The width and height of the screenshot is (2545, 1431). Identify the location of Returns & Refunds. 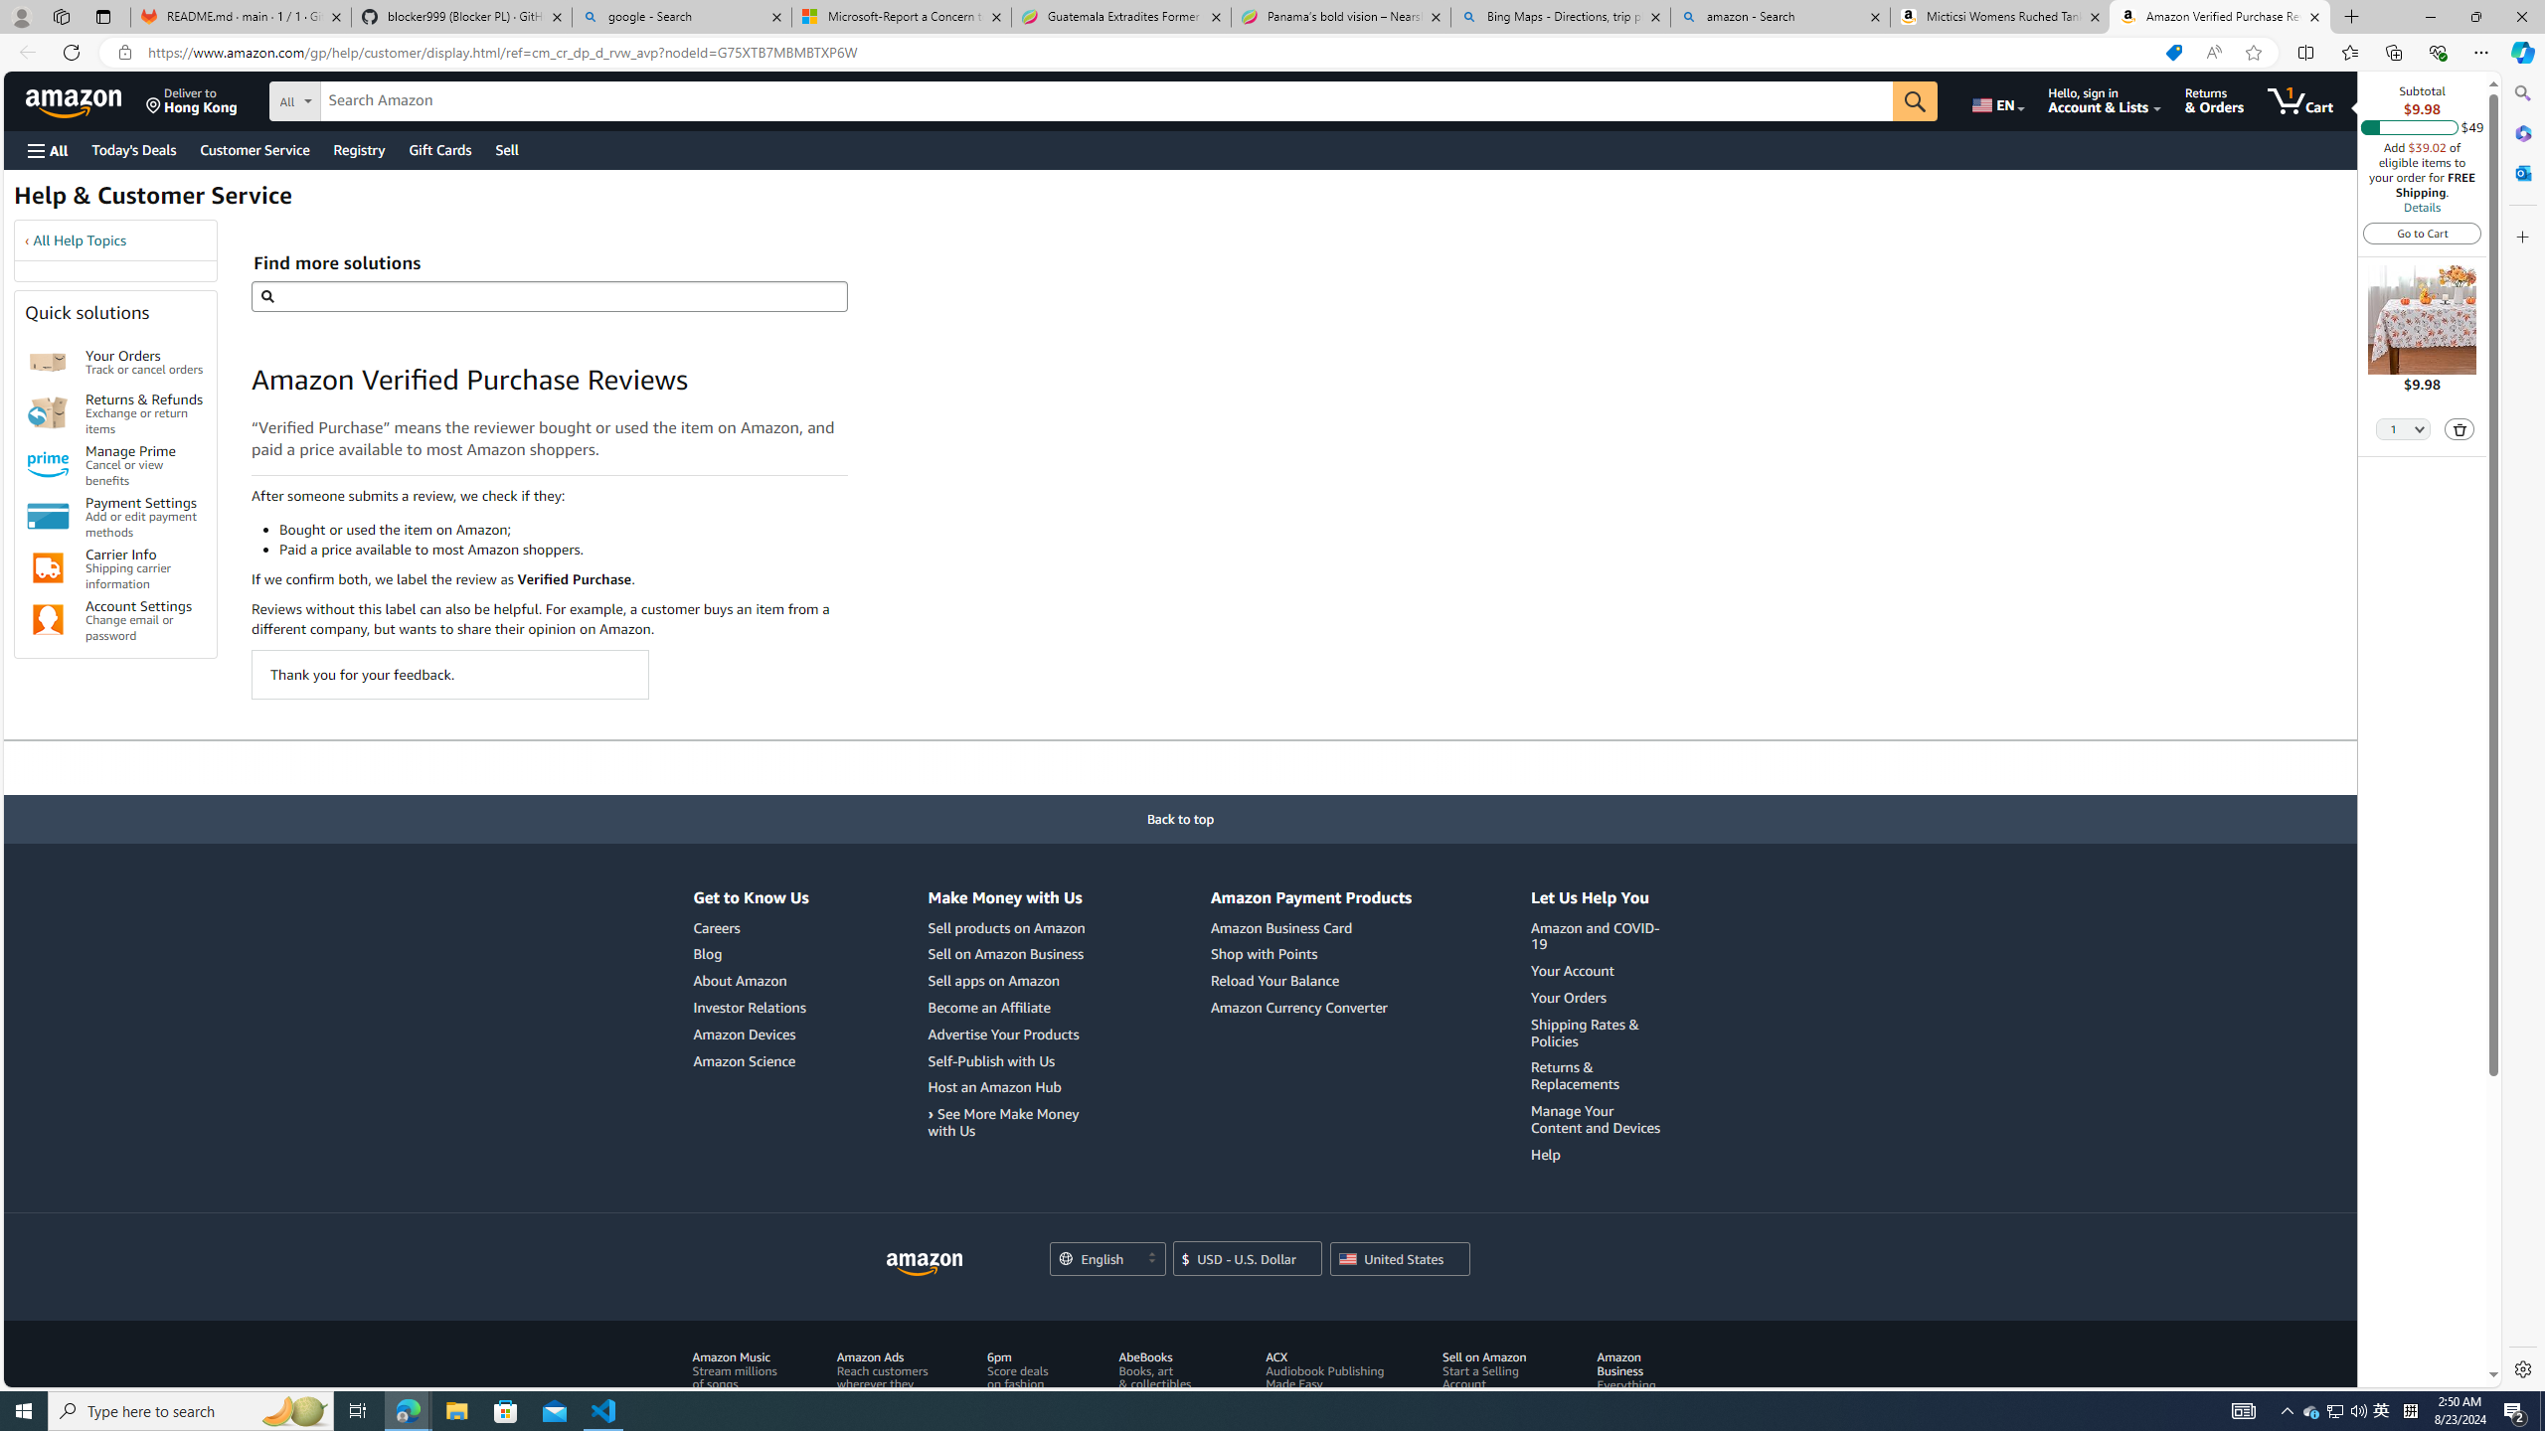
(48, 413).